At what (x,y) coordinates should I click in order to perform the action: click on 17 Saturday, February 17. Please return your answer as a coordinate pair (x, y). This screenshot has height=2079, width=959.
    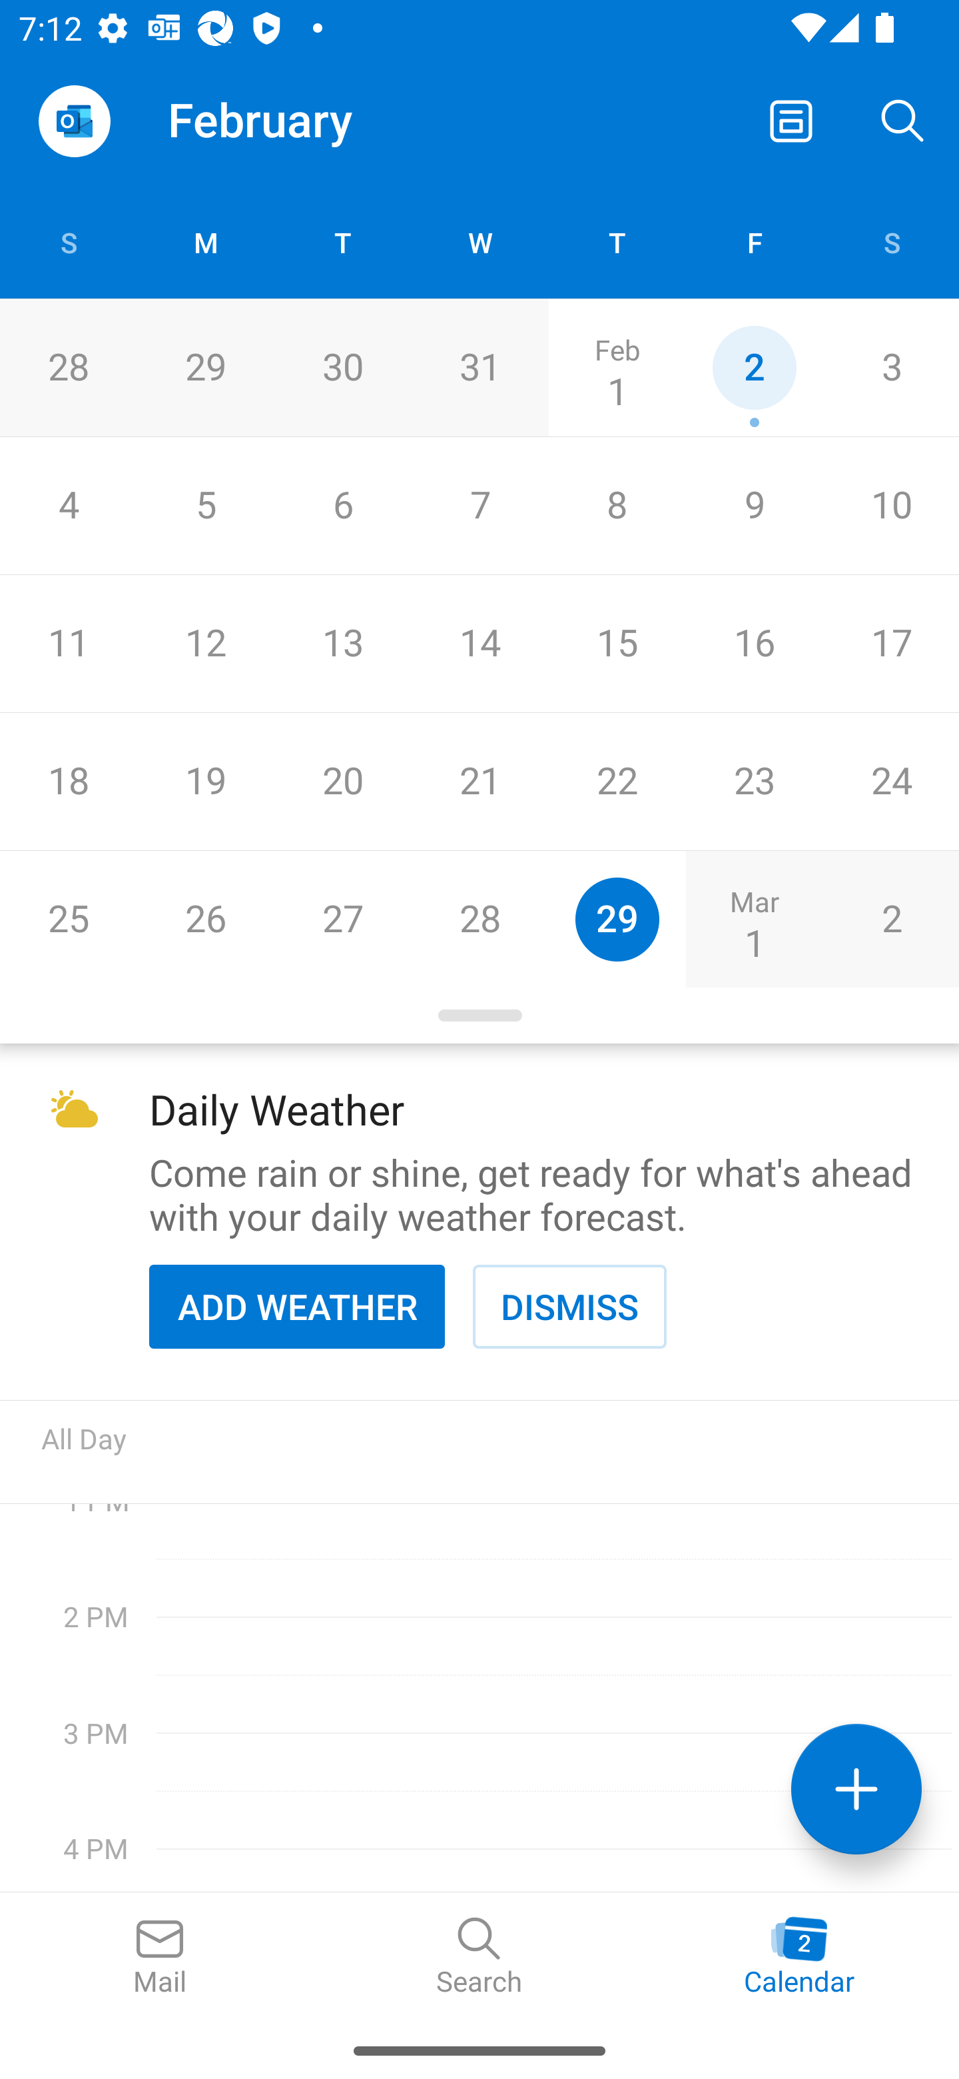
    Looking at the image, I should click on (891, 644).